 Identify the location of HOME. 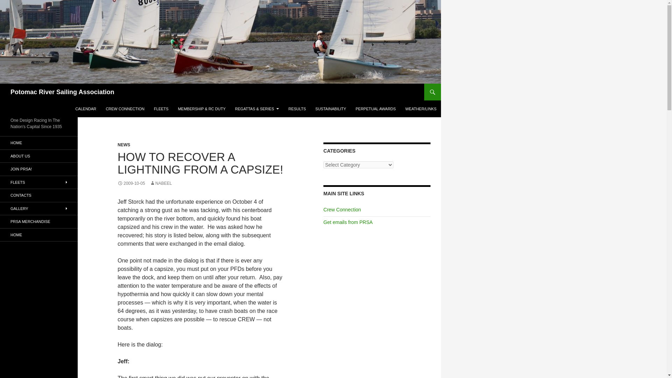
(39, 143).